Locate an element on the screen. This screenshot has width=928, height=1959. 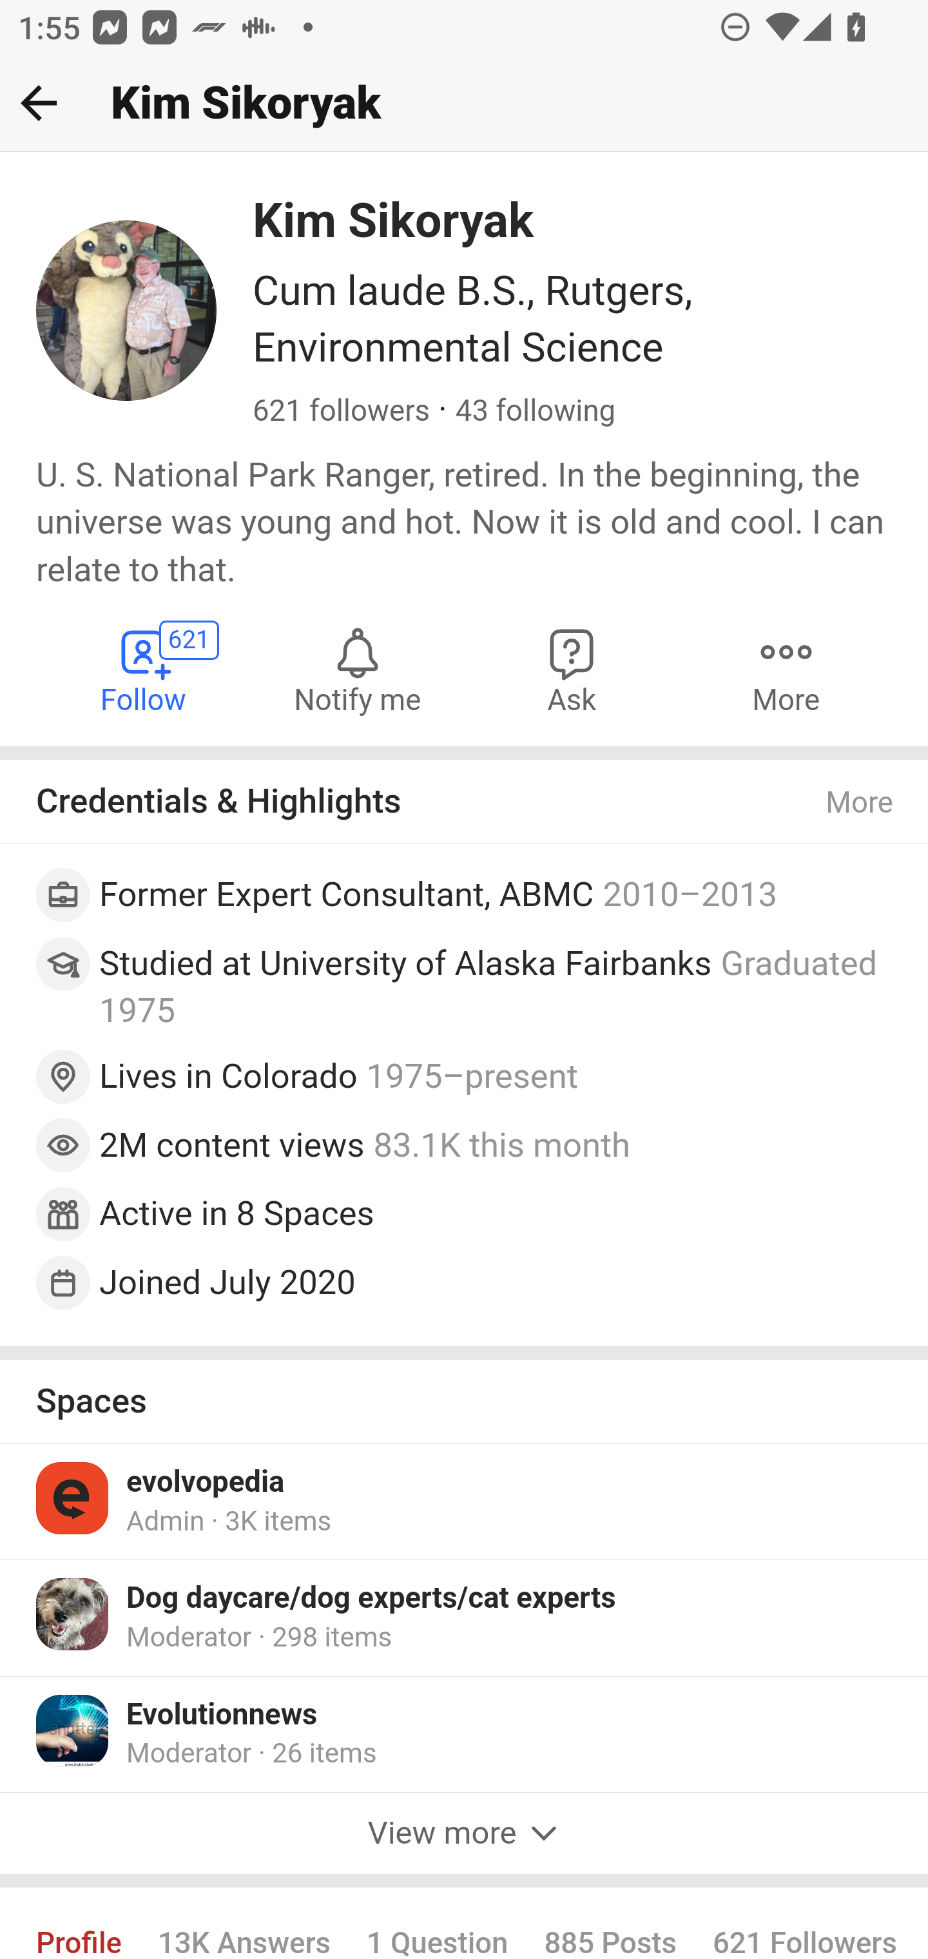
More is located at coordinates (860, 803).